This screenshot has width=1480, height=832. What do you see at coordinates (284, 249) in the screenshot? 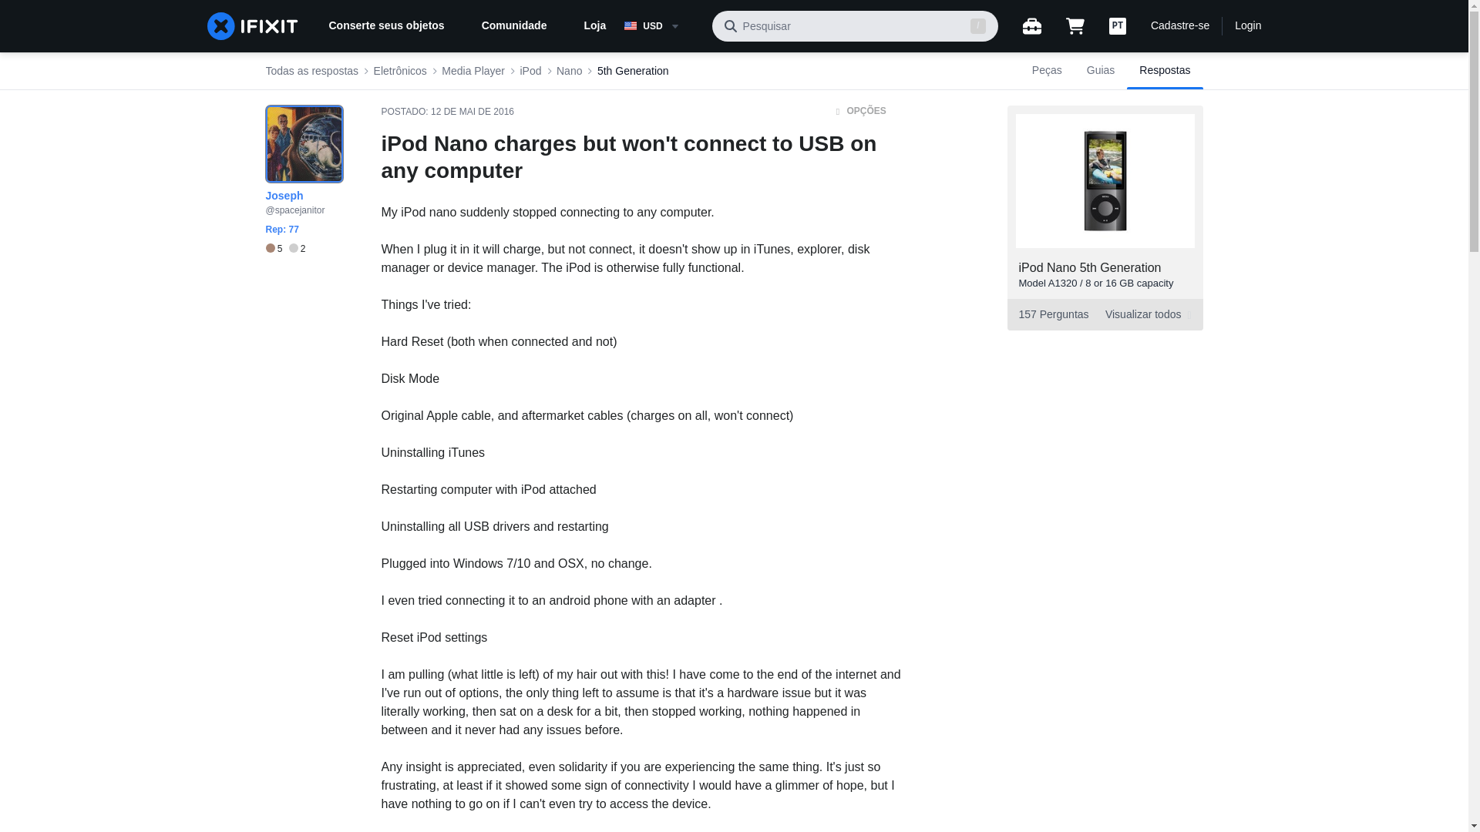
I see `5th Generation` at bounding box center [284, 249].